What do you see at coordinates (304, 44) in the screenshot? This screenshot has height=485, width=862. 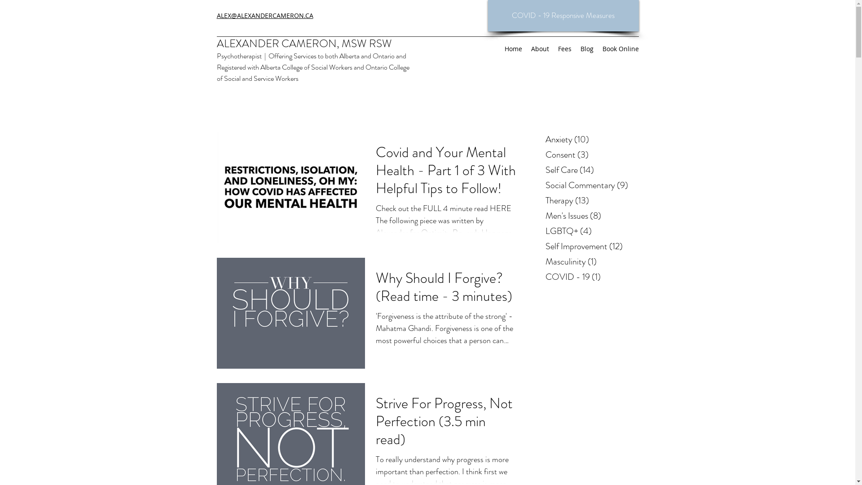 I see `ALEXANDER CAMERON, MSW RSW` at bounding box center [304, 44].